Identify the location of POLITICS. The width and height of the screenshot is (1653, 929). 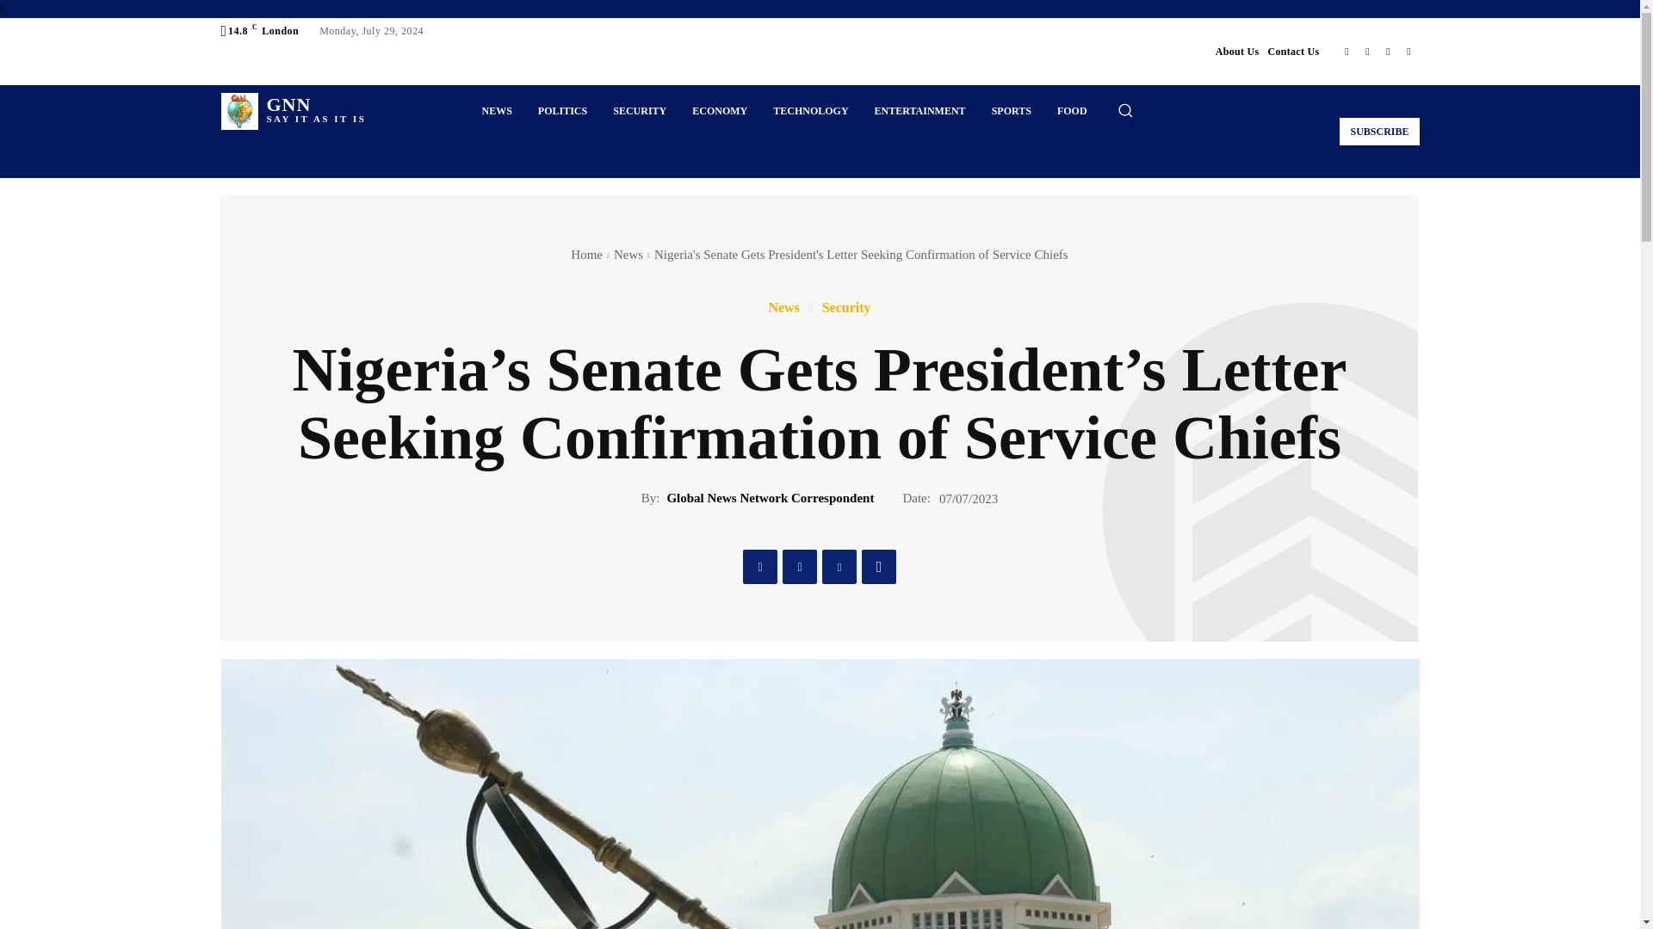
(1237, 52).